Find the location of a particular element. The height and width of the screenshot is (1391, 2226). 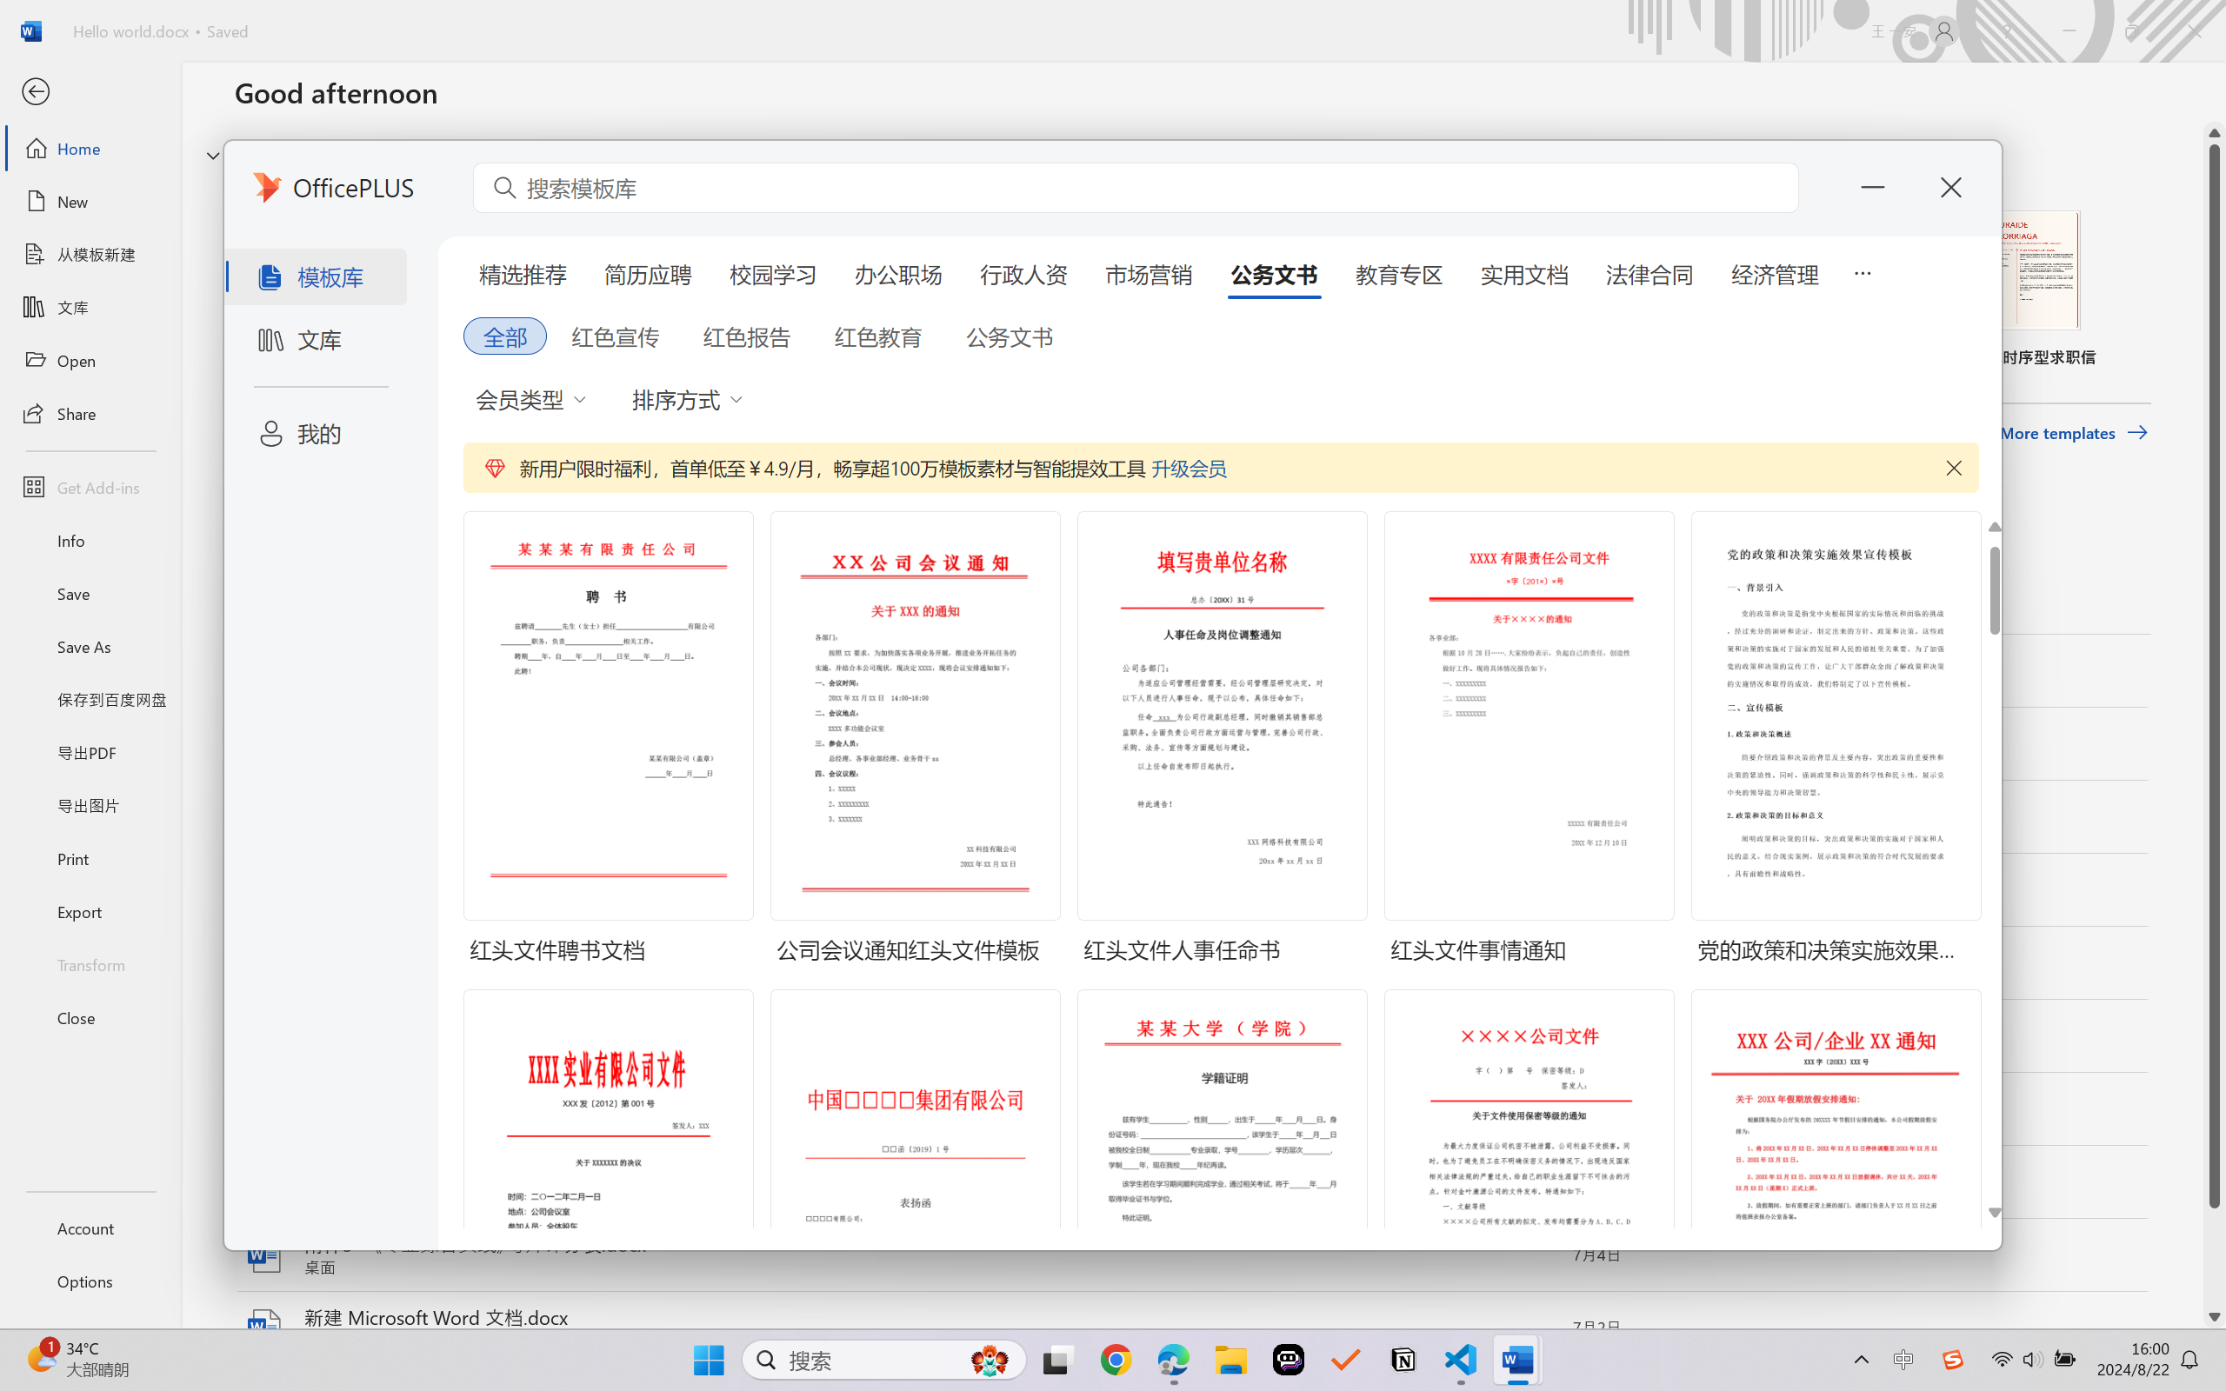

5 more tabs is located at coordinates (1862, 271).